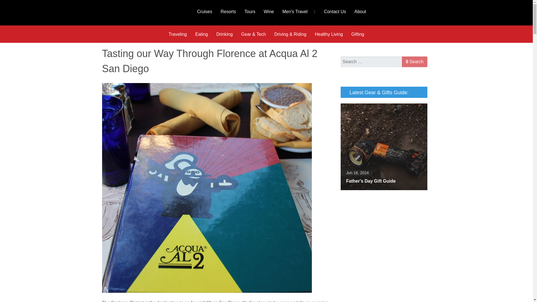 The image size is (537, 302). Describe the element at coordinates (384, 147) in the screenshot. I see `Father's Day Gift Guide` at that location.